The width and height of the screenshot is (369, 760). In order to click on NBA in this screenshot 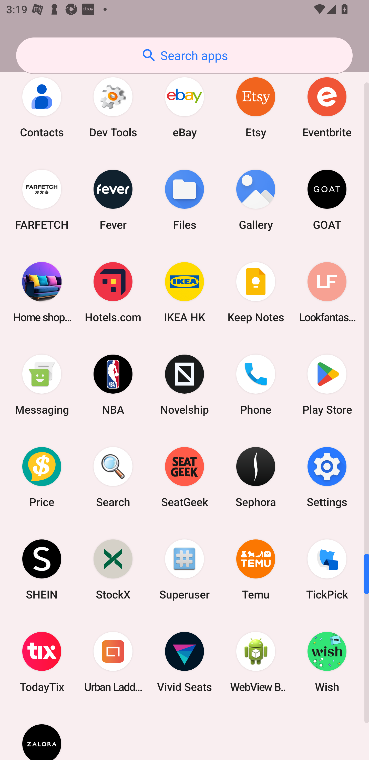, I will do `click(113, 385)`.